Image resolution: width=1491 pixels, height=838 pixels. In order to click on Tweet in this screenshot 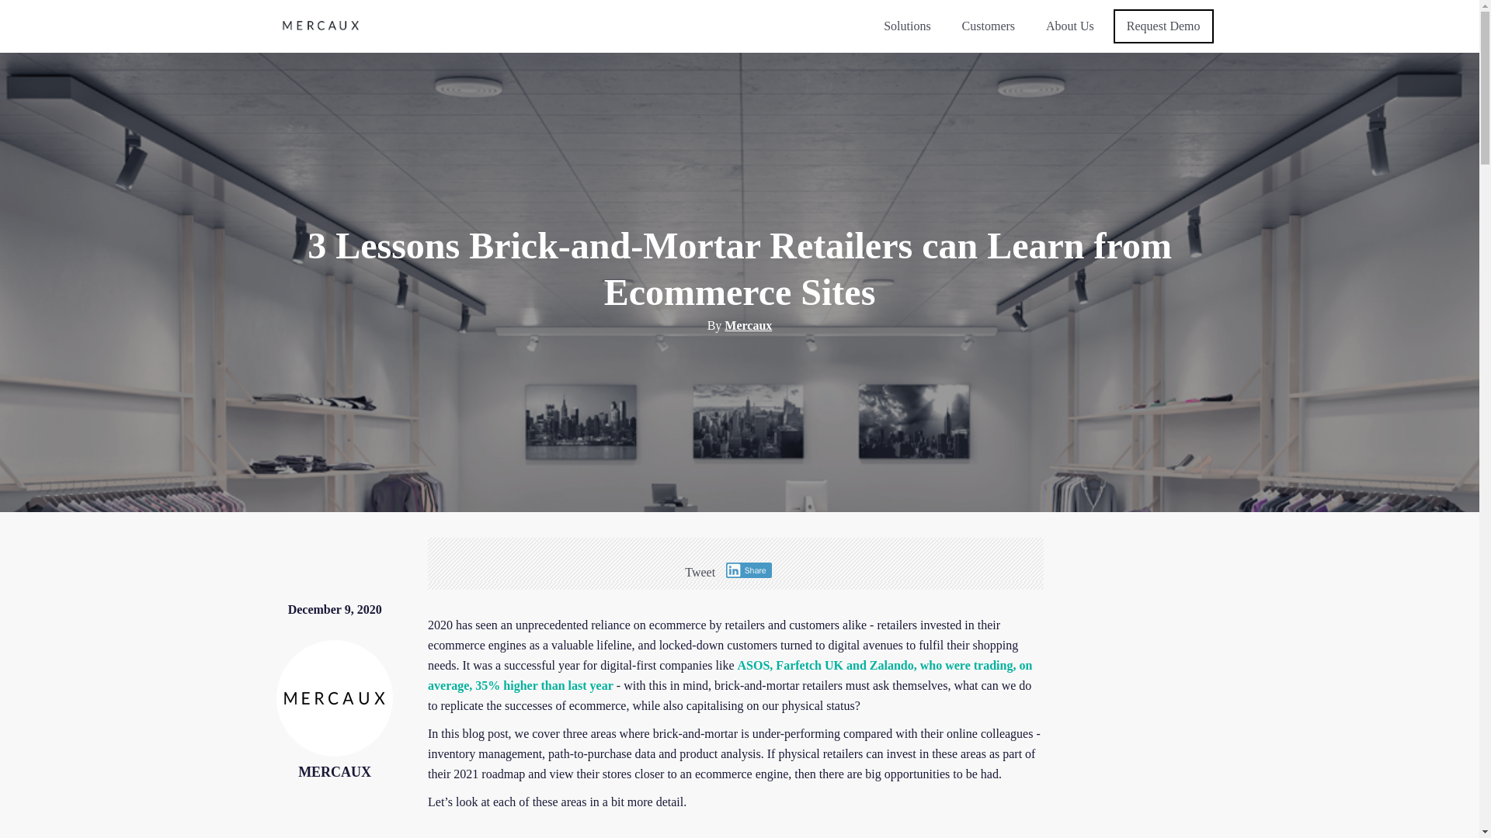, I will do `click(700, 573)`.